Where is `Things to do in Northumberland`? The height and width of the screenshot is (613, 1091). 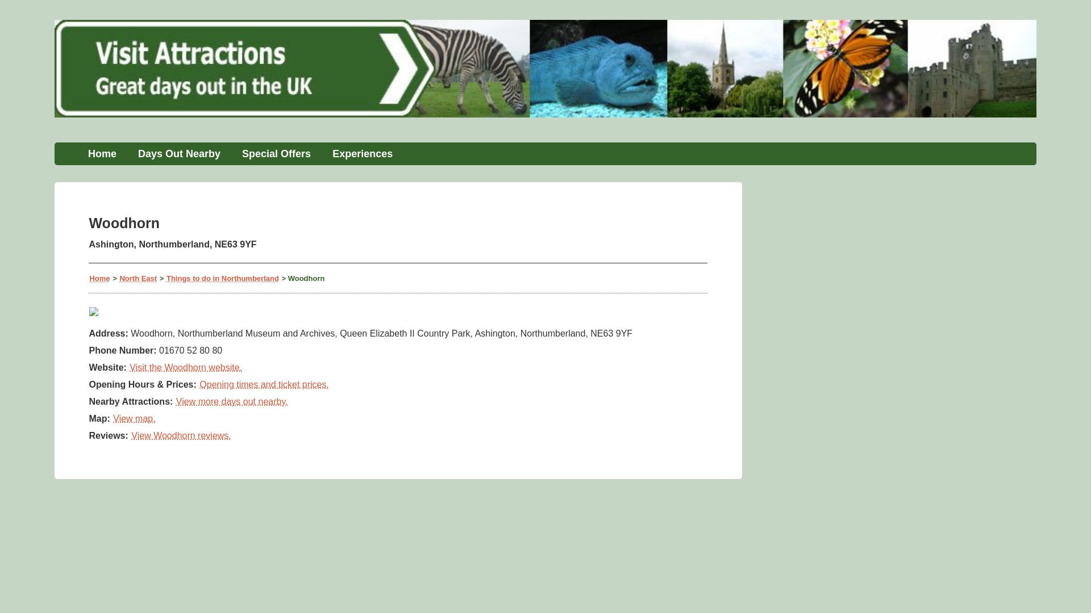 Things to do in Northumberland is located at coordinates (222, 278).